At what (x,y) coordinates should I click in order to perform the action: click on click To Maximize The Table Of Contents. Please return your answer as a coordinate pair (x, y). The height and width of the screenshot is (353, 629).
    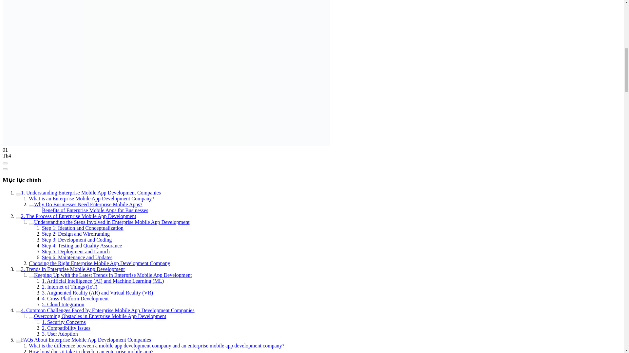
    Looking at the image, I should click on (5, 163).